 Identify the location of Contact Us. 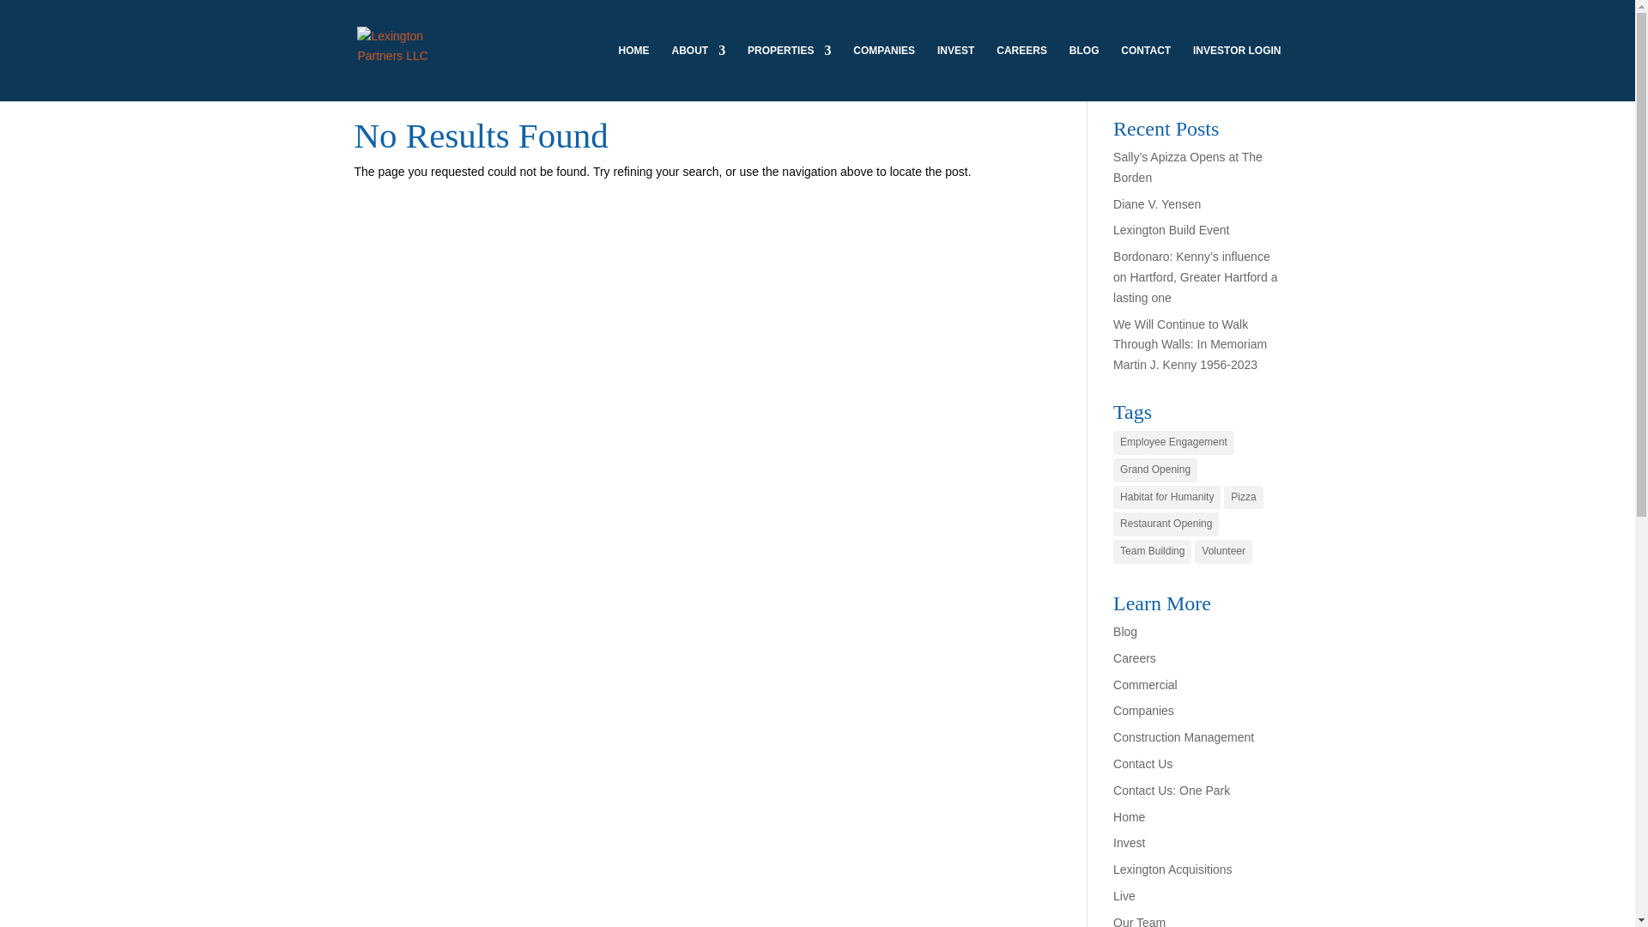
(1142, 764).